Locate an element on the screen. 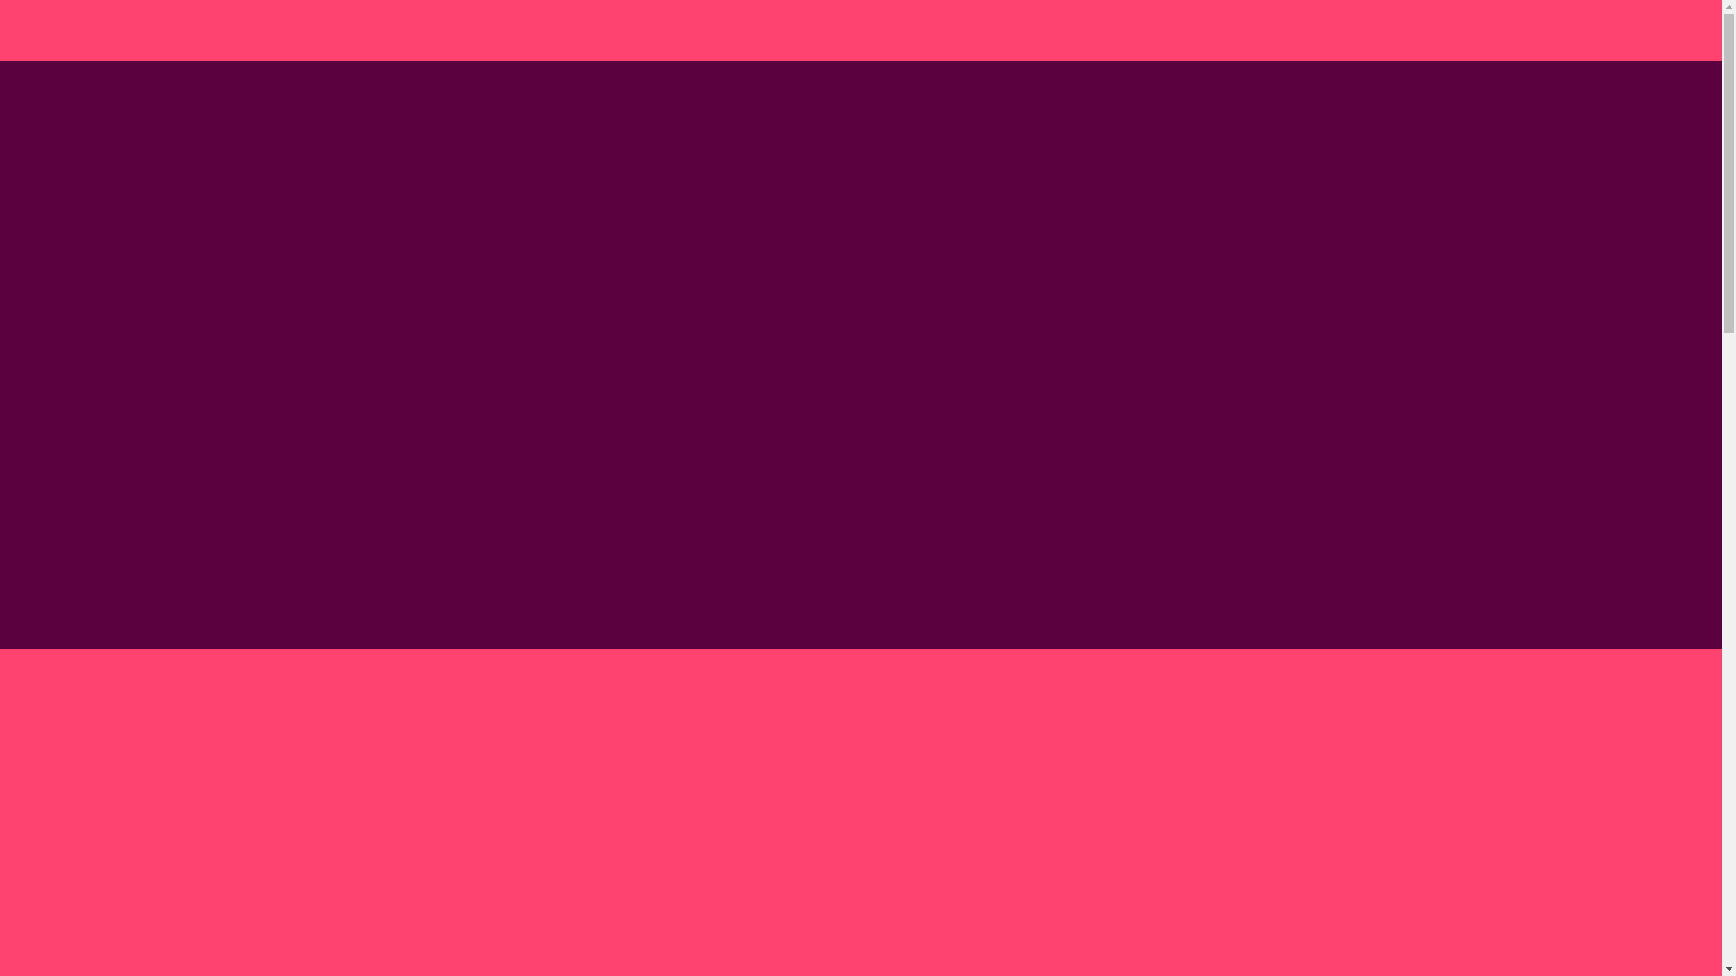 The height and width of the screenshot is (976, 1736). People is located at coordinates (1065, 32).